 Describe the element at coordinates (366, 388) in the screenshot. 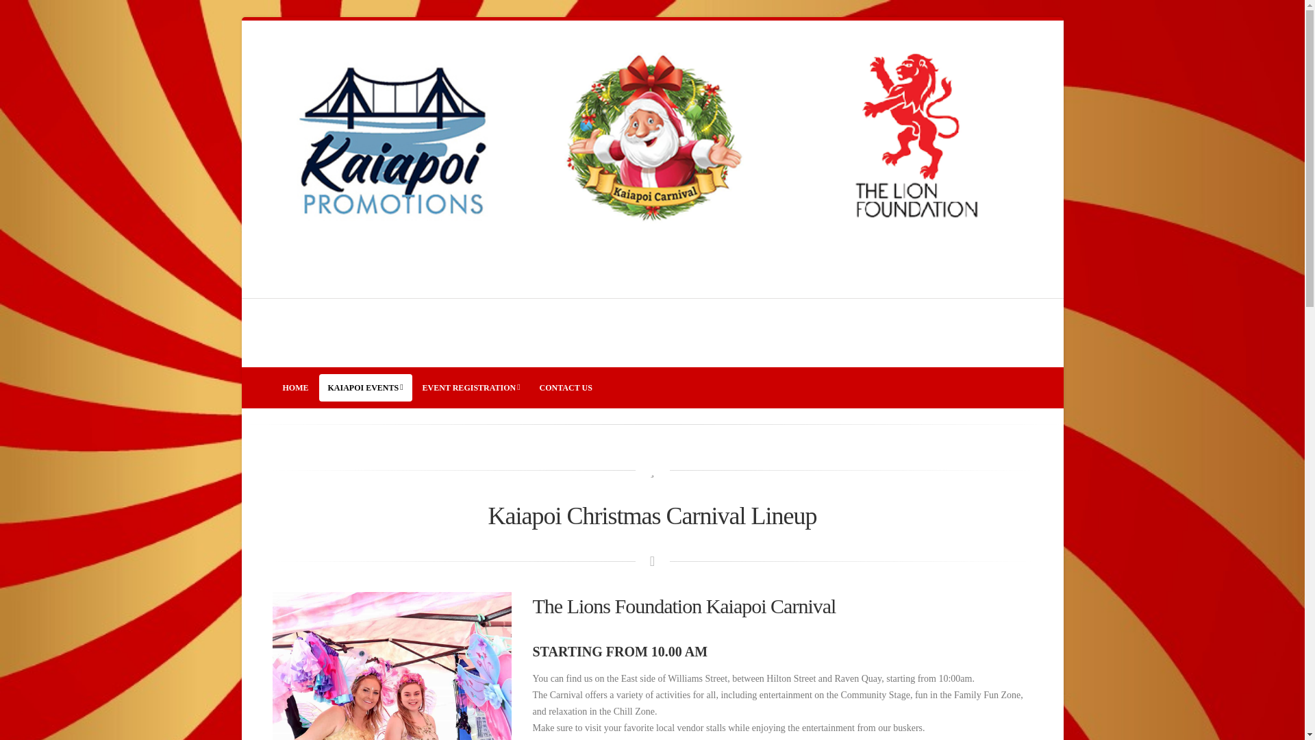

I see `KAIAPOI EVENTS` at that location.